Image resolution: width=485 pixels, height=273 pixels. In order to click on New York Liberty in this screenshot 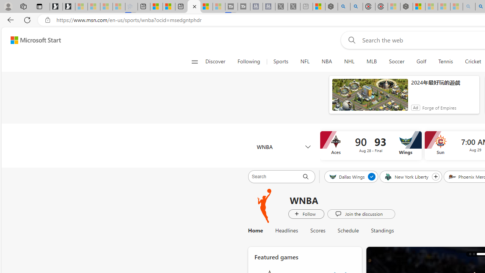, I will do `click(407, 176)`.